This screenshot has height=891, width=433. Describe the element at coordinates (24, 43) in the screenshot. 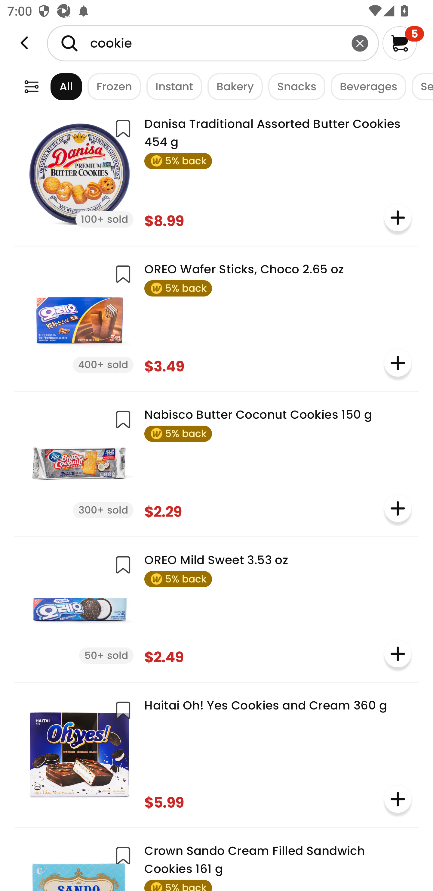

I see `Weee!` at that location.